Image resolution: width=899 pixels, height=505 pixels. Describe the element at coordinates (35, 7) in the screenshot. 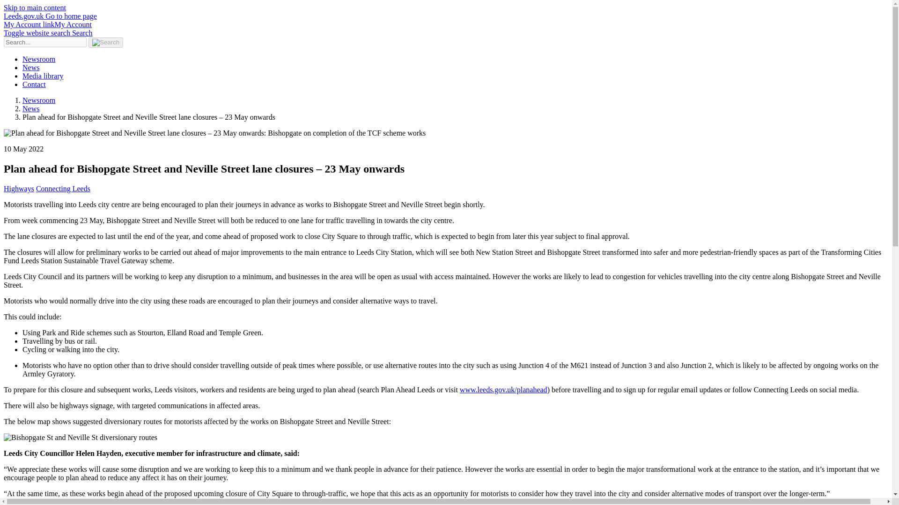

I see `Skip to main content` at that location.